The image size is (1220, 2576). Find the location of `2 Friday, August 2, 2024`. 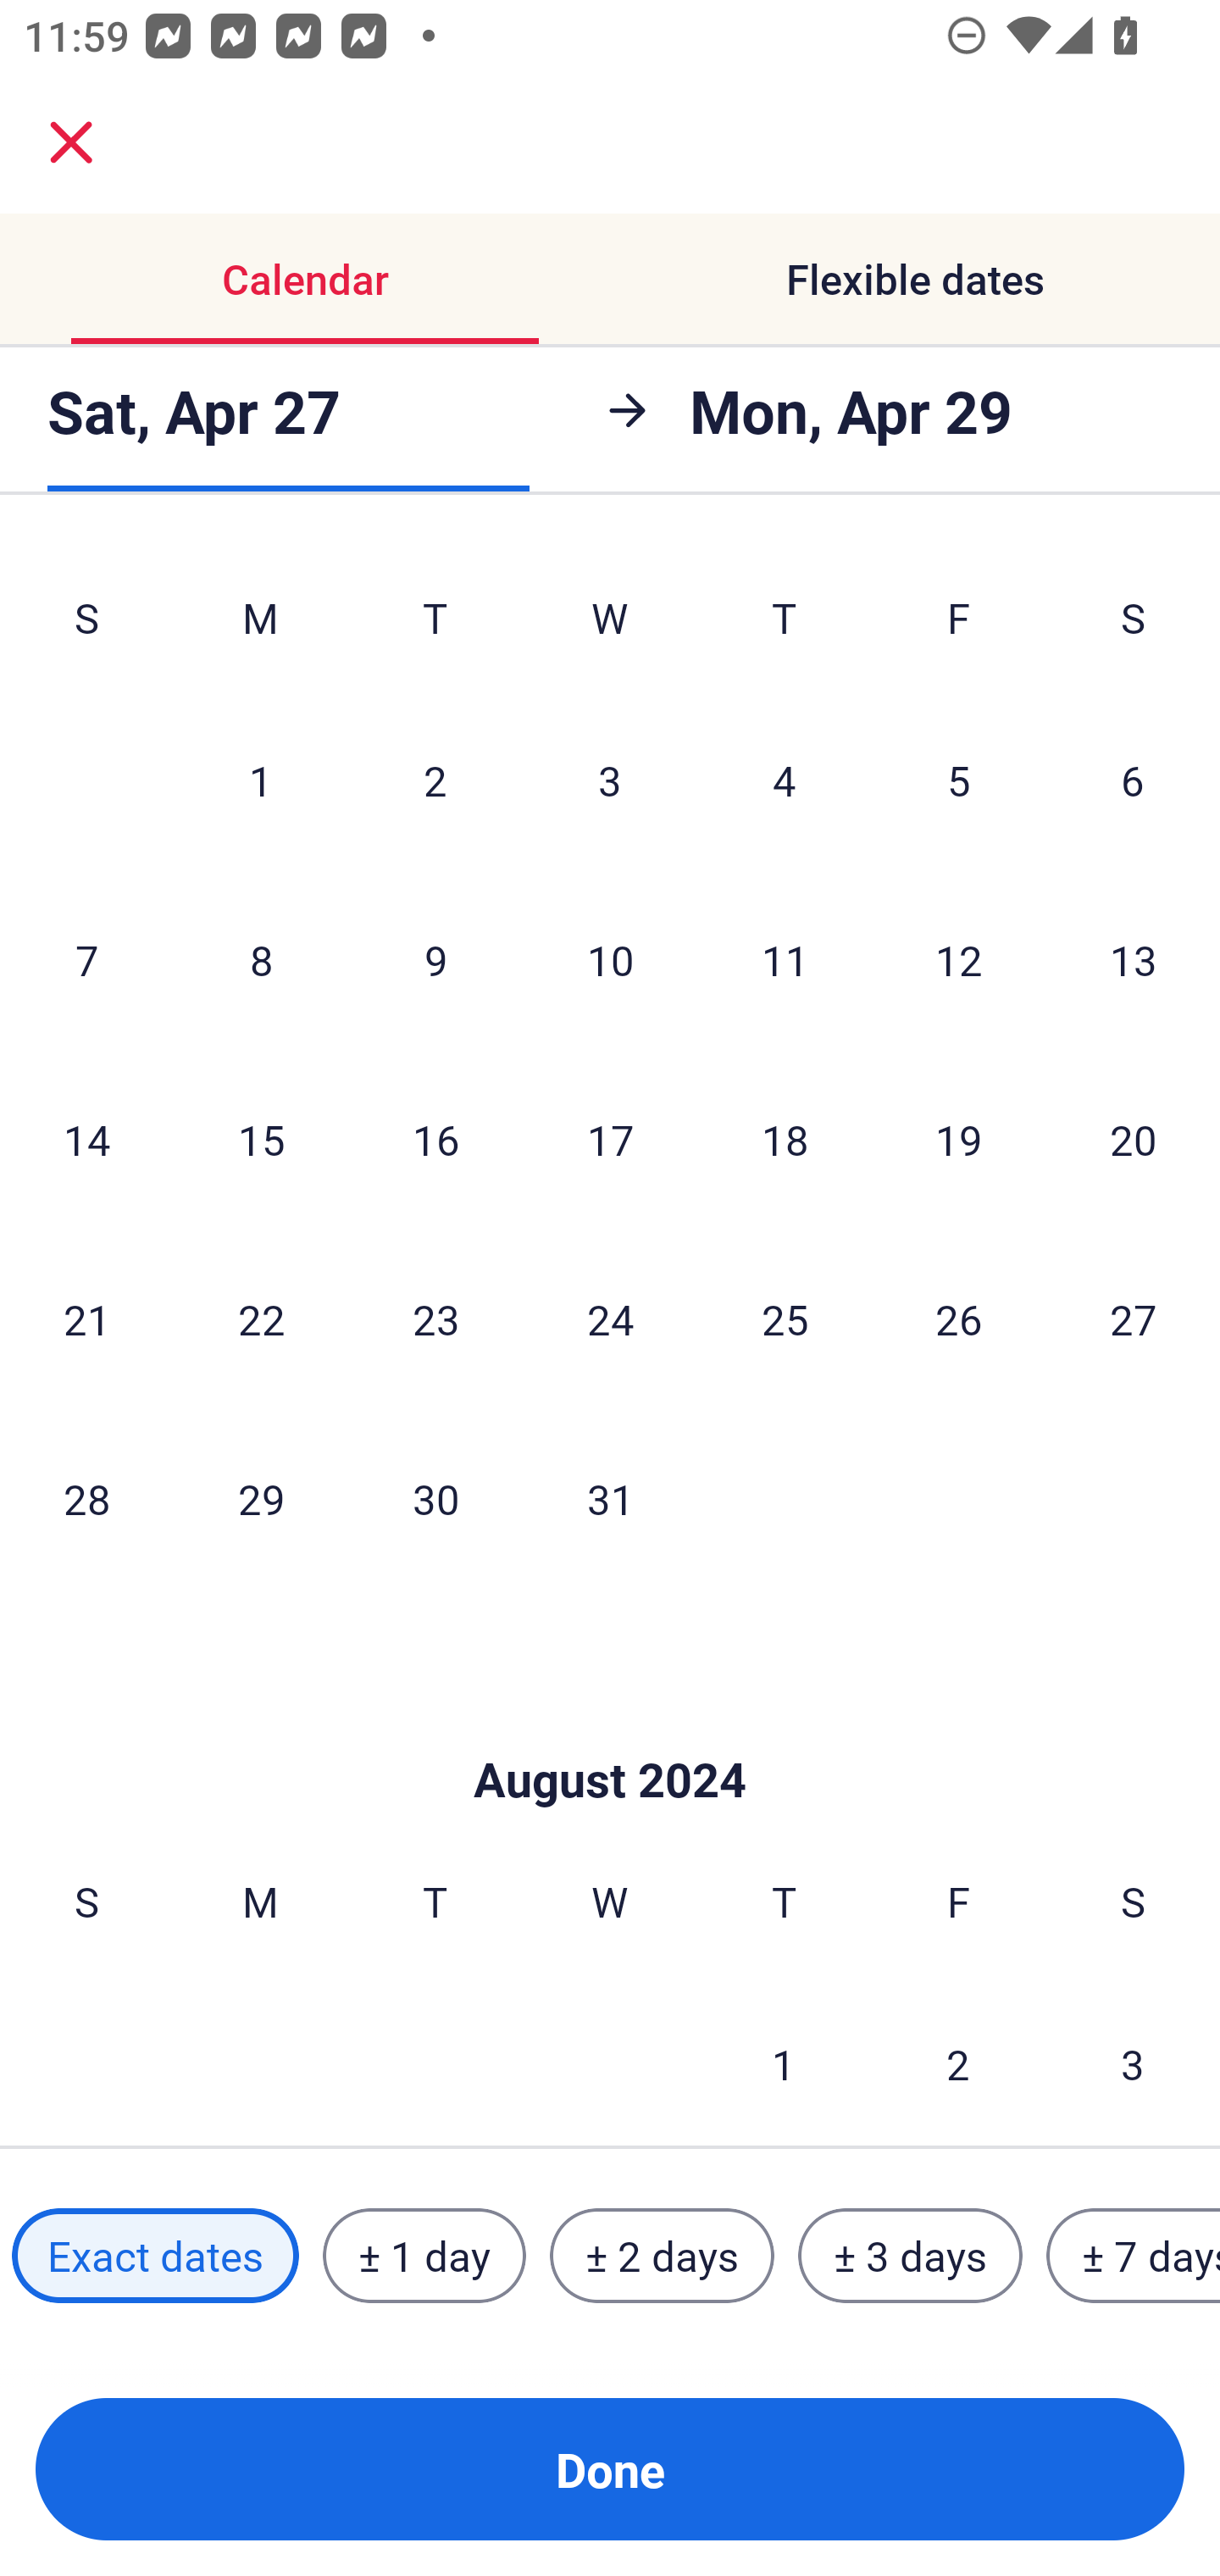

2 Friday, August 2, 2024 is located at coordinates (958, 2061).